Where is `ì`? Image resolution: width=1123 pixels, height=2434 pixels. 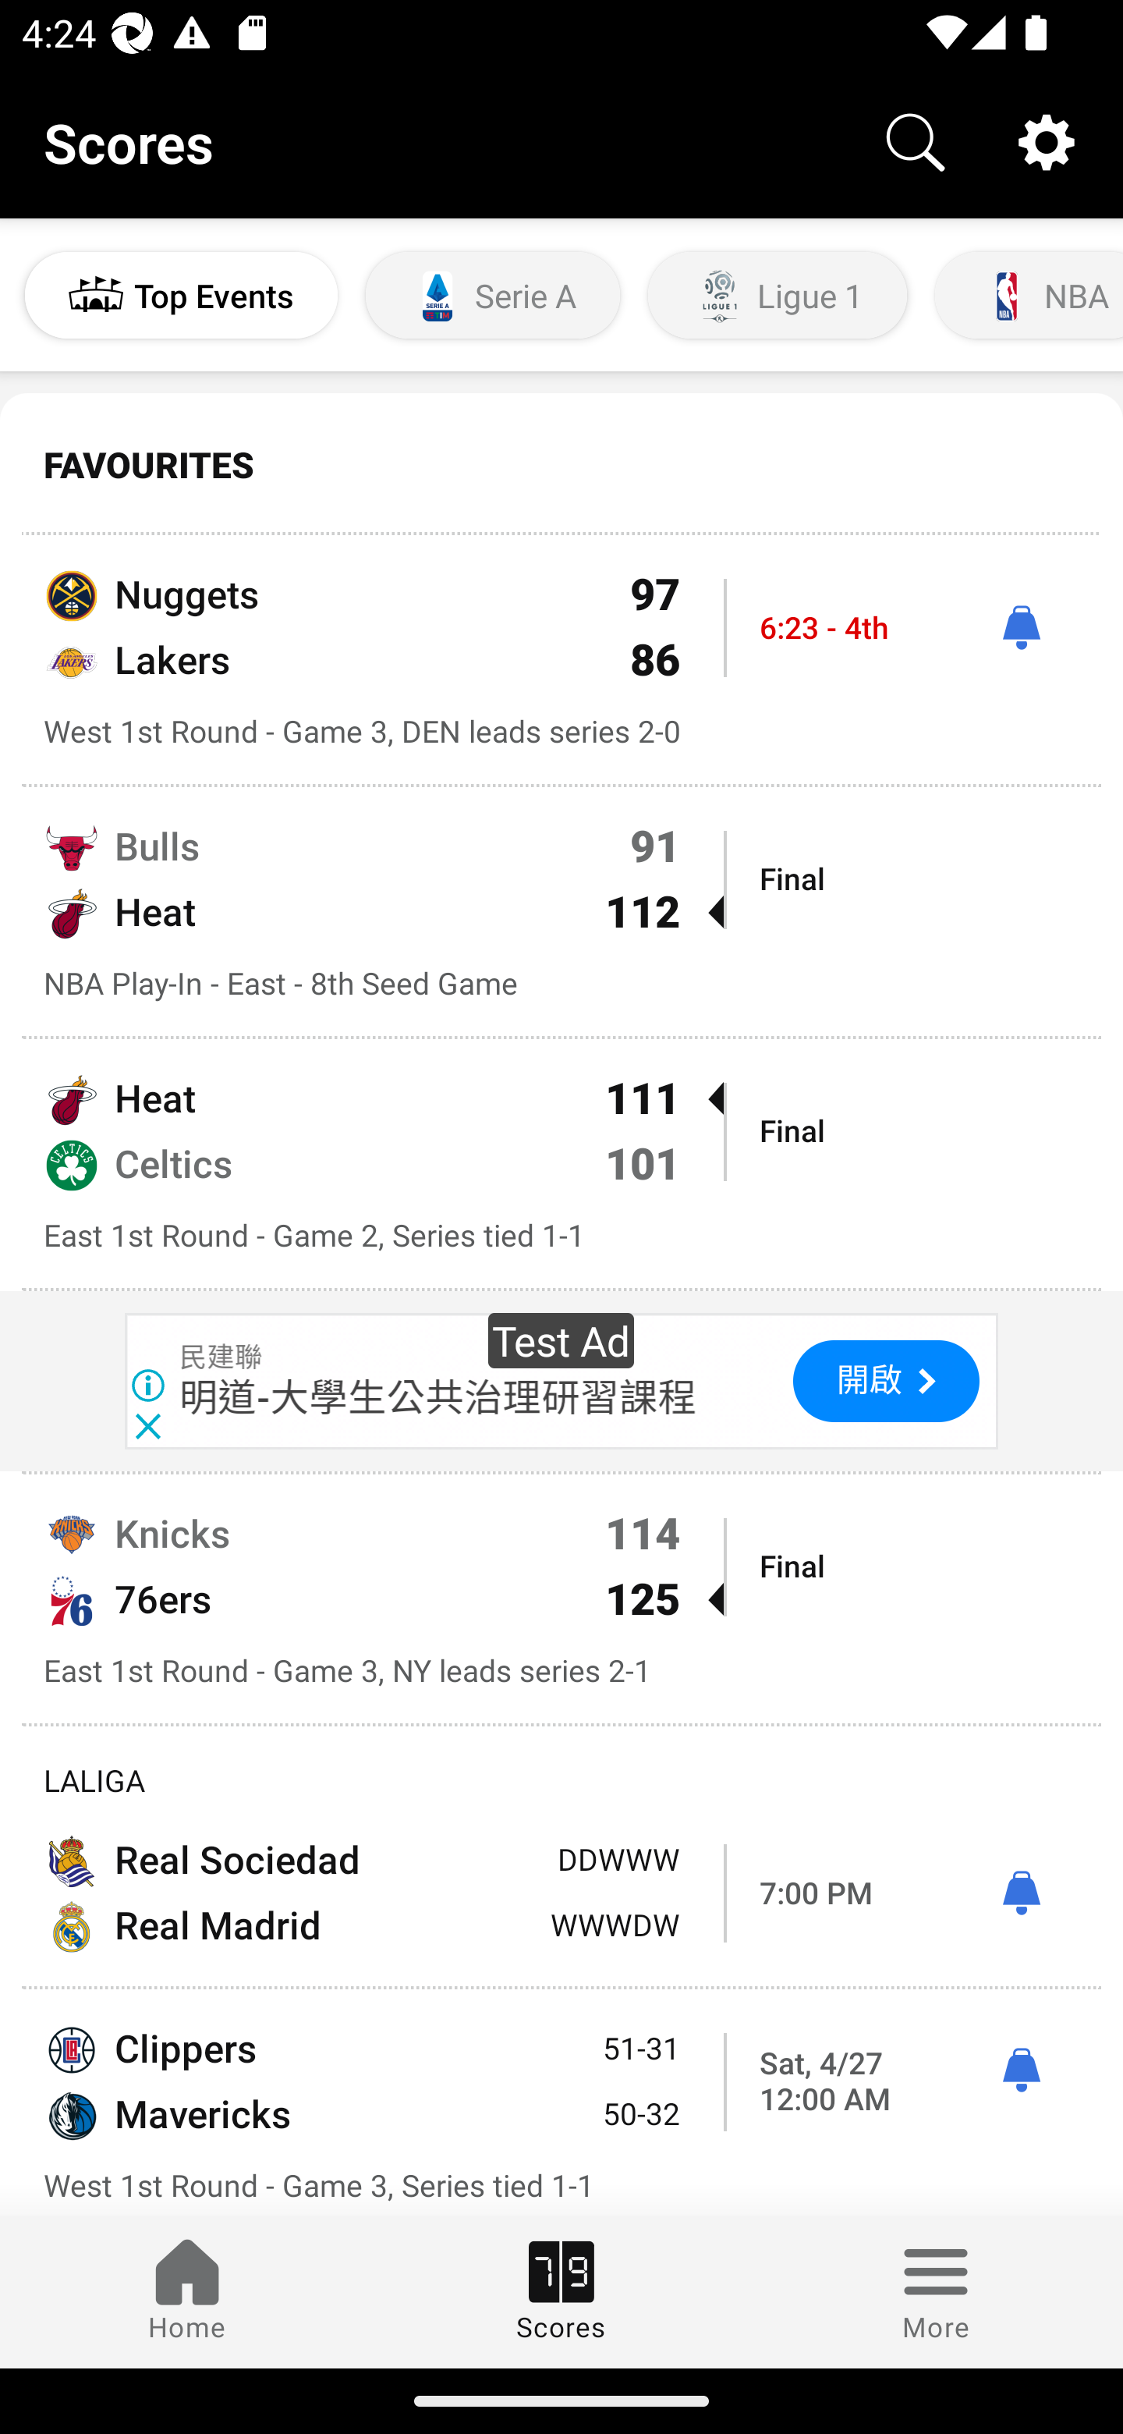
ì is located at coordinates (1021, 1893).